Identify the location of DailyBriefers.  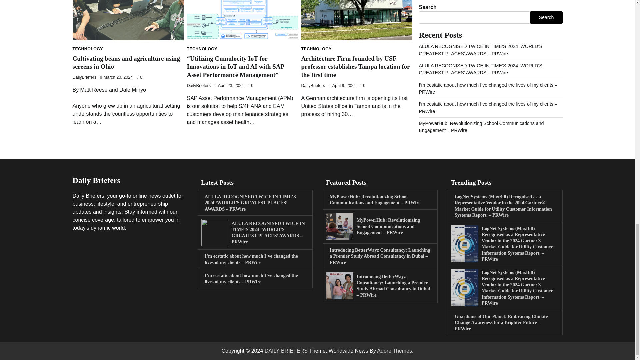
(85, 77).